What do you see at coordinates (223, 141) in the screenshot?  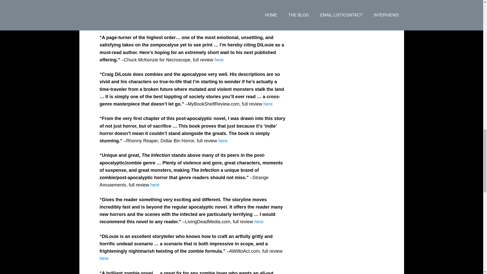 I see `here` at bounding box center [223, 141].